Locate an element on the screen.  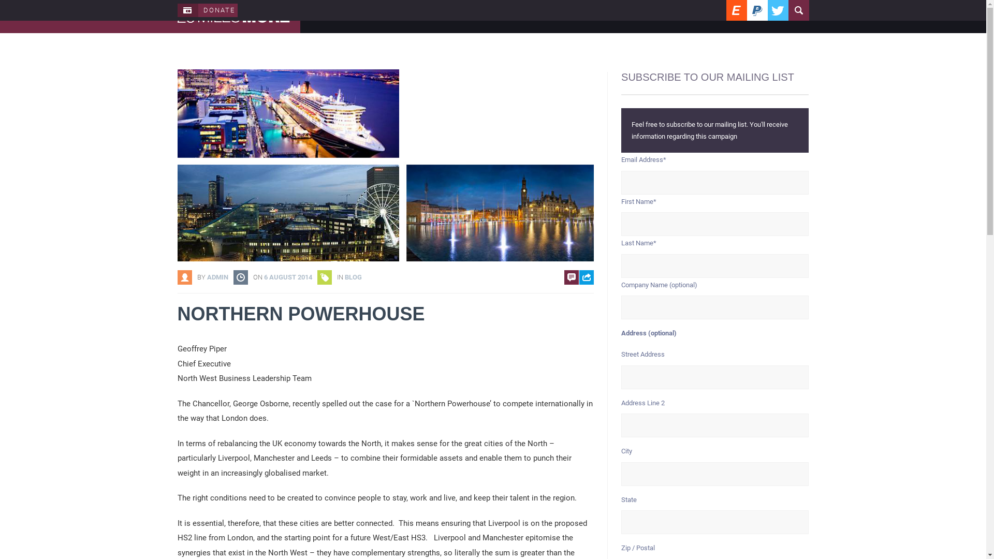
BLOG is located at coordinates (353, 277).